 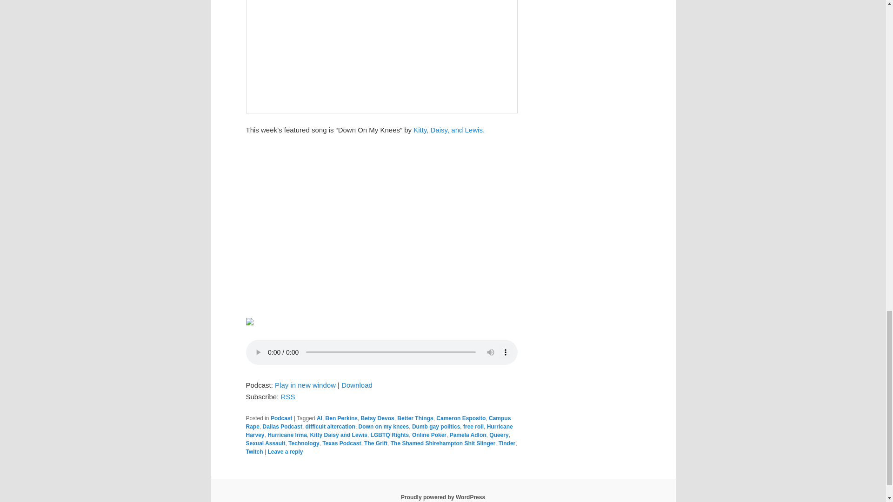 What do you see at coordinates (305, 385) in the screenshot?
I see `Play in new window` at bounding box center [305, 385].